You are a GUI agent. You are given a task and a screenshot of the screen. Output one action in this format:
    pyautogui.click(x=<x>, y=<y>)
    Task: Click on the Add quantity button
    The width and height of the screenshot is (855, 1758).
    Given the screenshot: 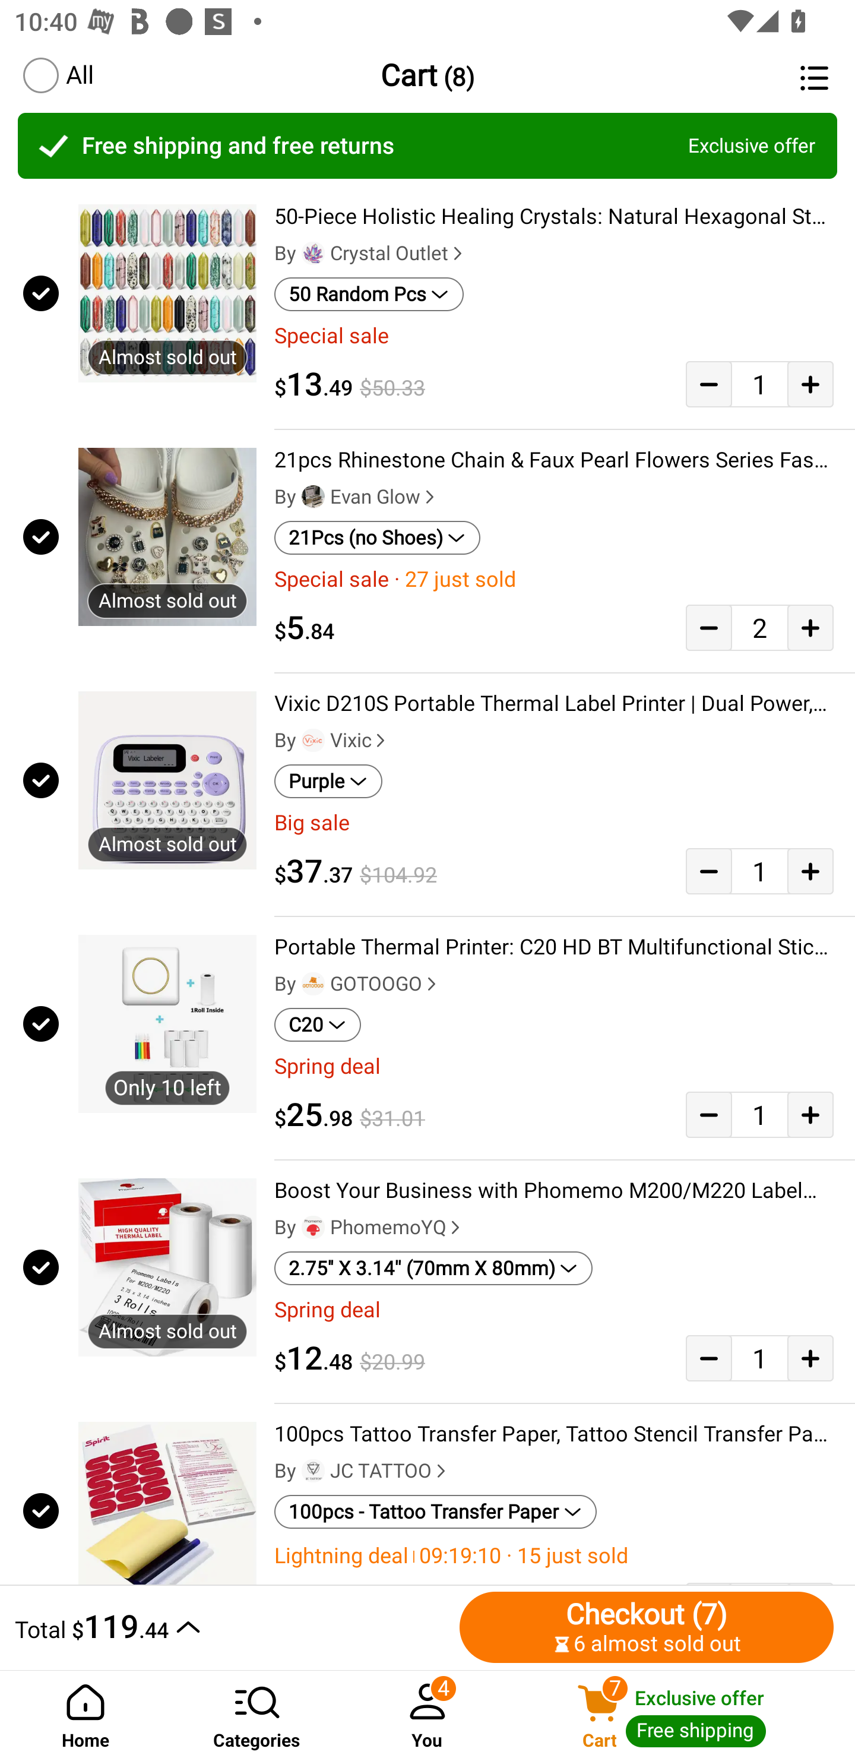 What is the action you would take?
    pyautogui.click(x=810, y=1358)
    